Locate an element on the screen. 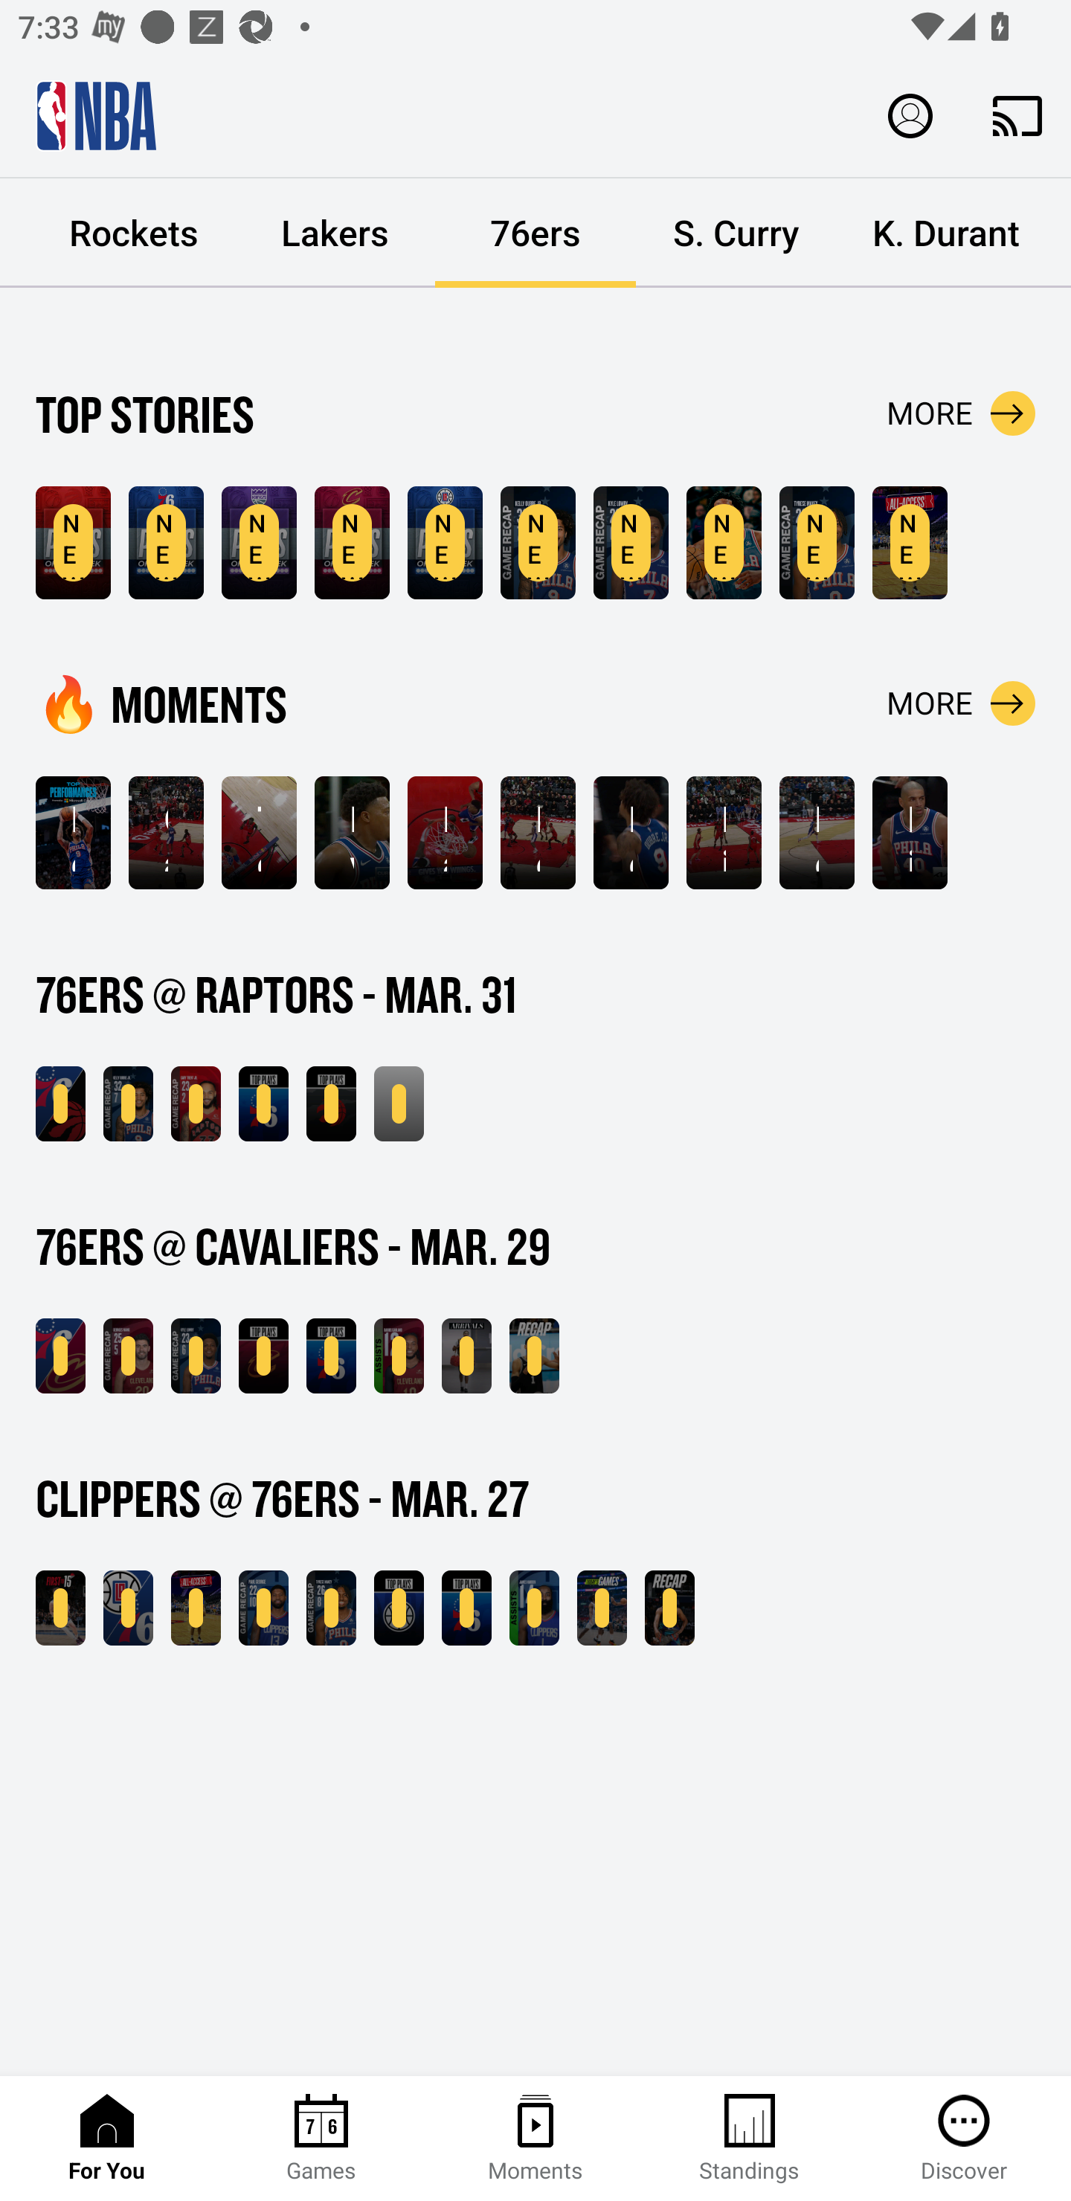  MORE is located at coordinates (961, 413).